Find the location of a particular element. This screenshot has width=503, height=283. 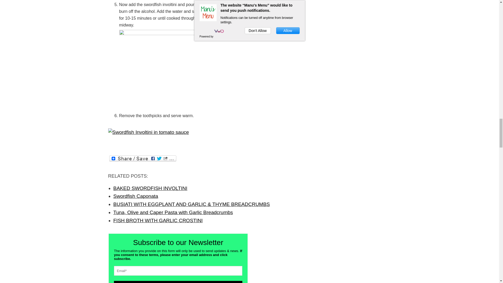

Swordfish Involtini in tomato sauce is located at coordinates (148, 132).